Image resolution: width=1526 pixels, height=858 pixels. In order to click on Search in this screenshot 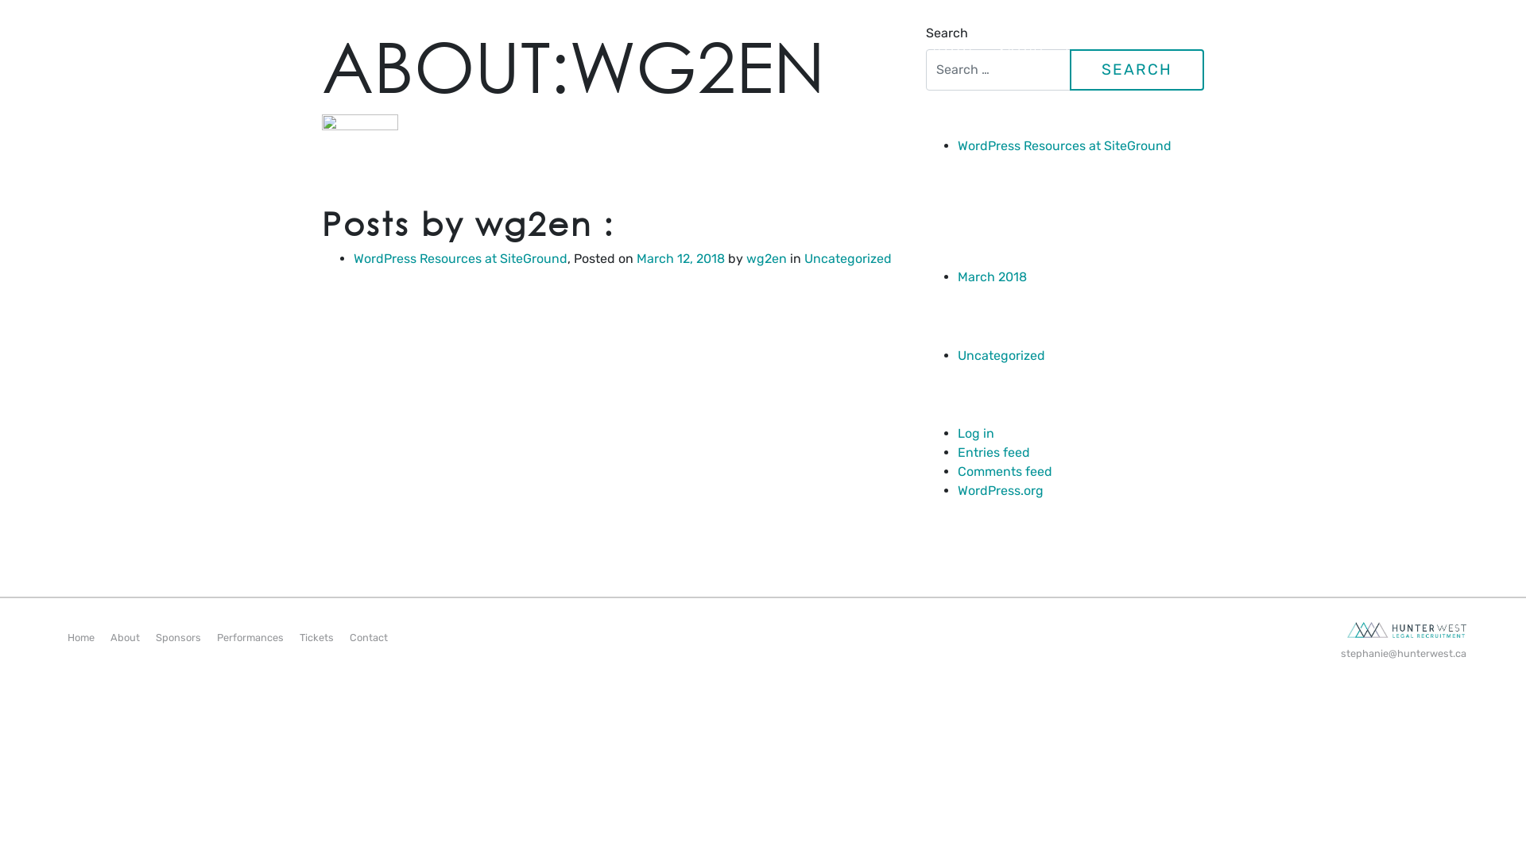, I will do `click(1137, 70)`.